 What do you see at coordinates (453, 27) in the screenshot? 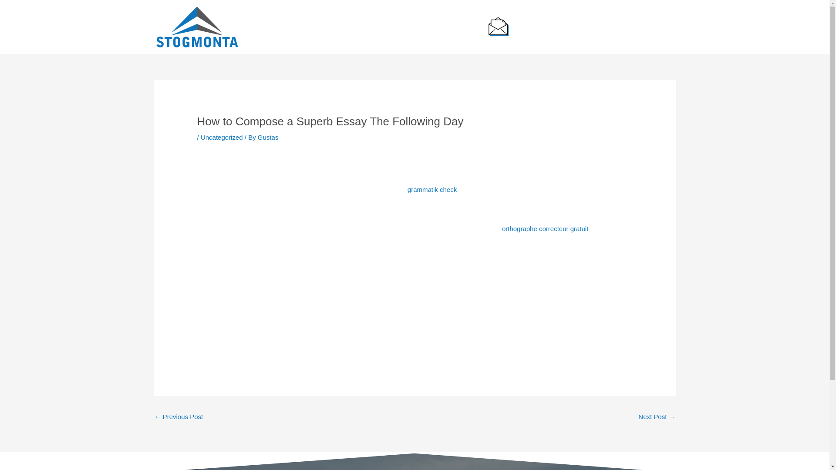
I see `KONTAKTAI` at bounding box center [453, 27].